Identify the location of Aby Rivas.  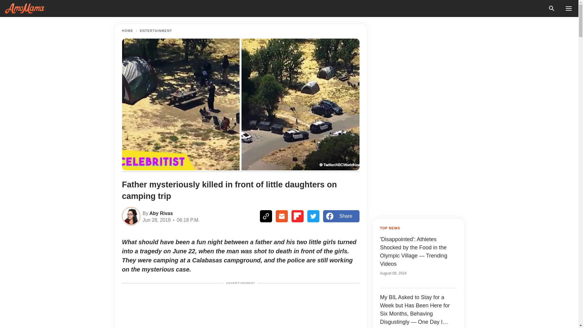
(160, 213).